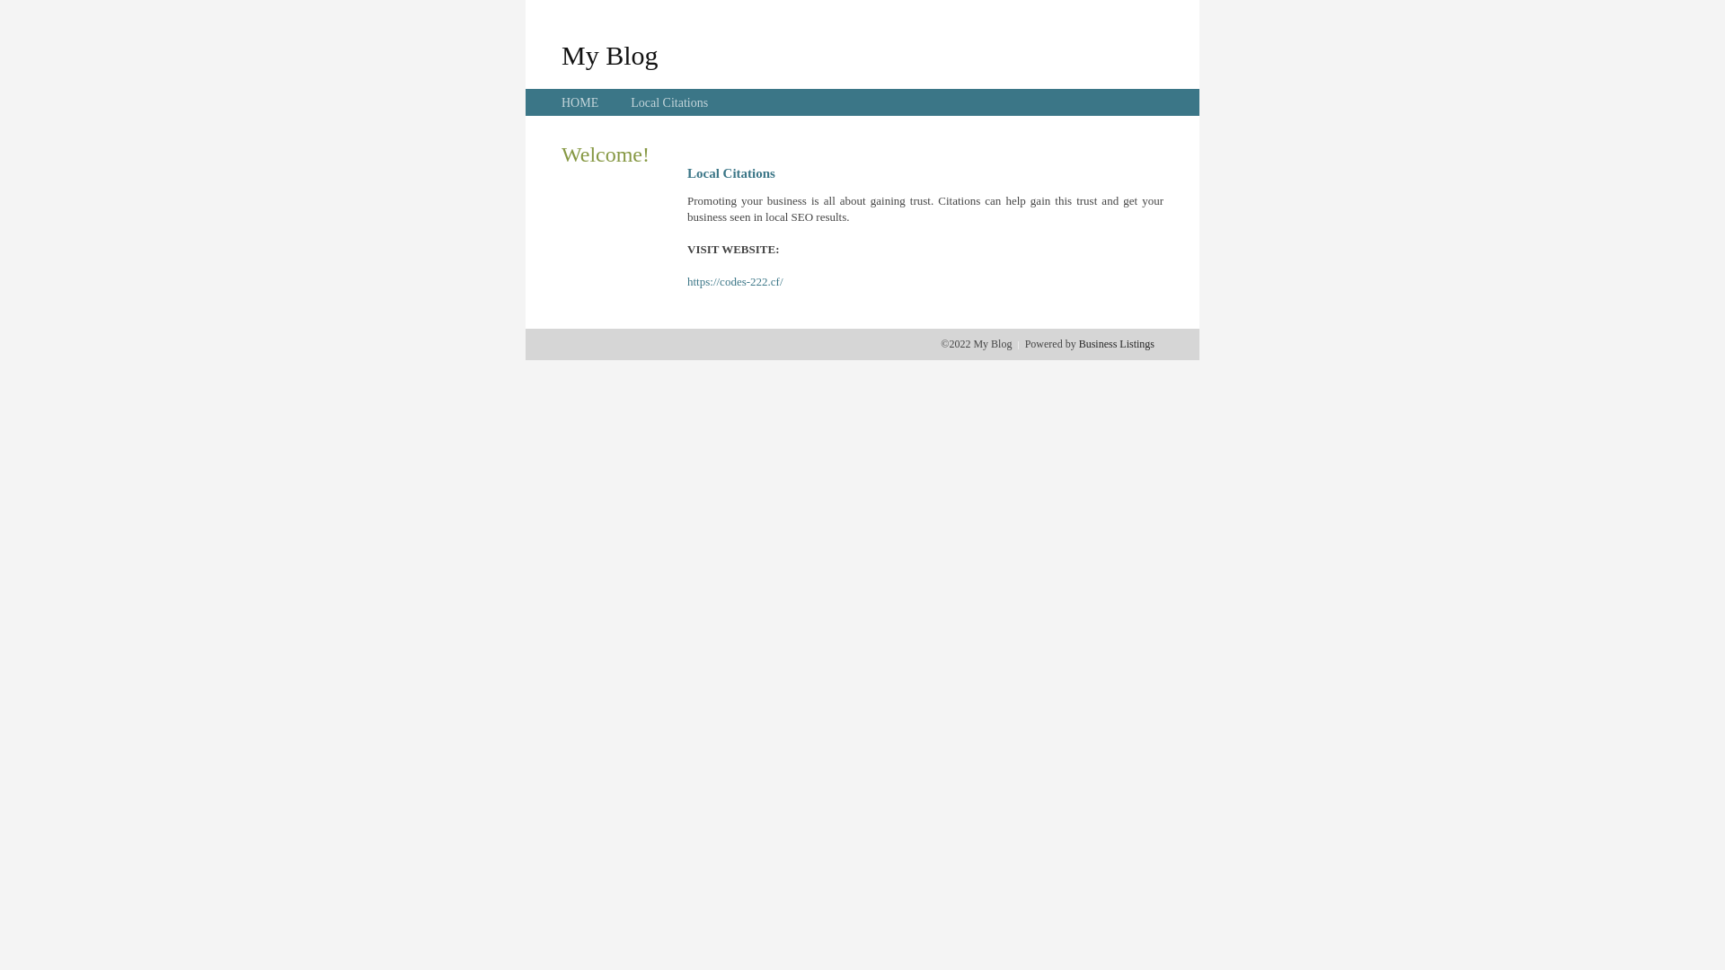 This screenshot has height=970, width=1725. Describe the element at coordinates (735, 282) in the screenshot. I see `https://codes-222.cf/` at that location.